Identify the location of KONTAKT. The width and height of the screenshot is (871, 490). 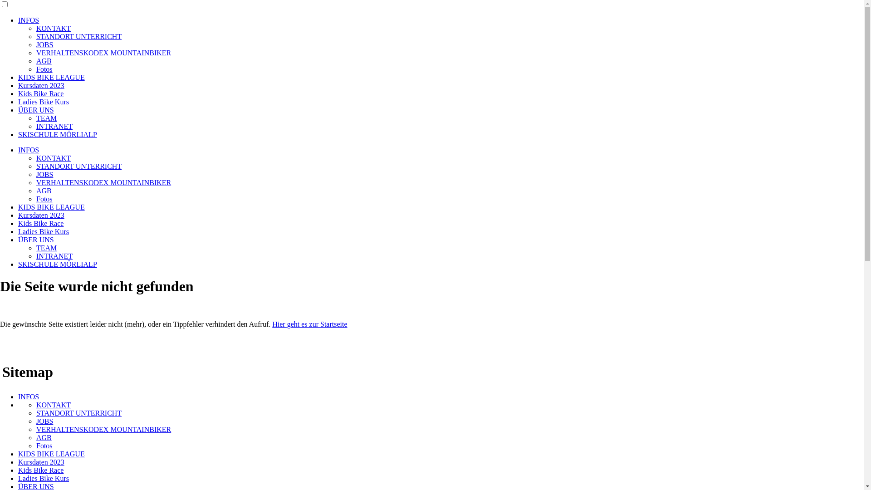
(54, 158).